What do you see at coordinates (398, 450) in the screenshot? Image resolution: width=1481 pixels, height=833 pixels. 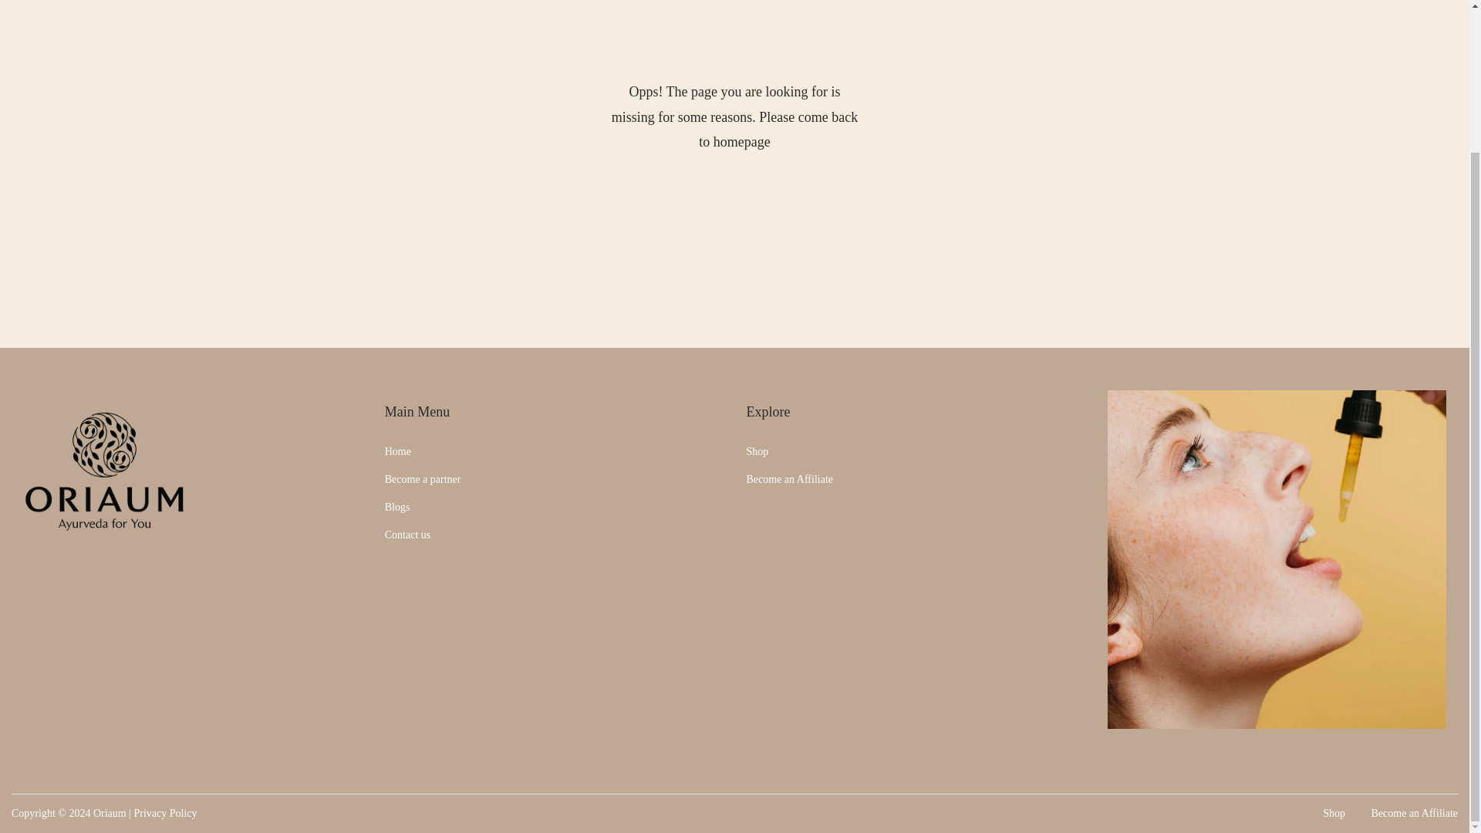 I see `Home` at bounding box center [398, 450].